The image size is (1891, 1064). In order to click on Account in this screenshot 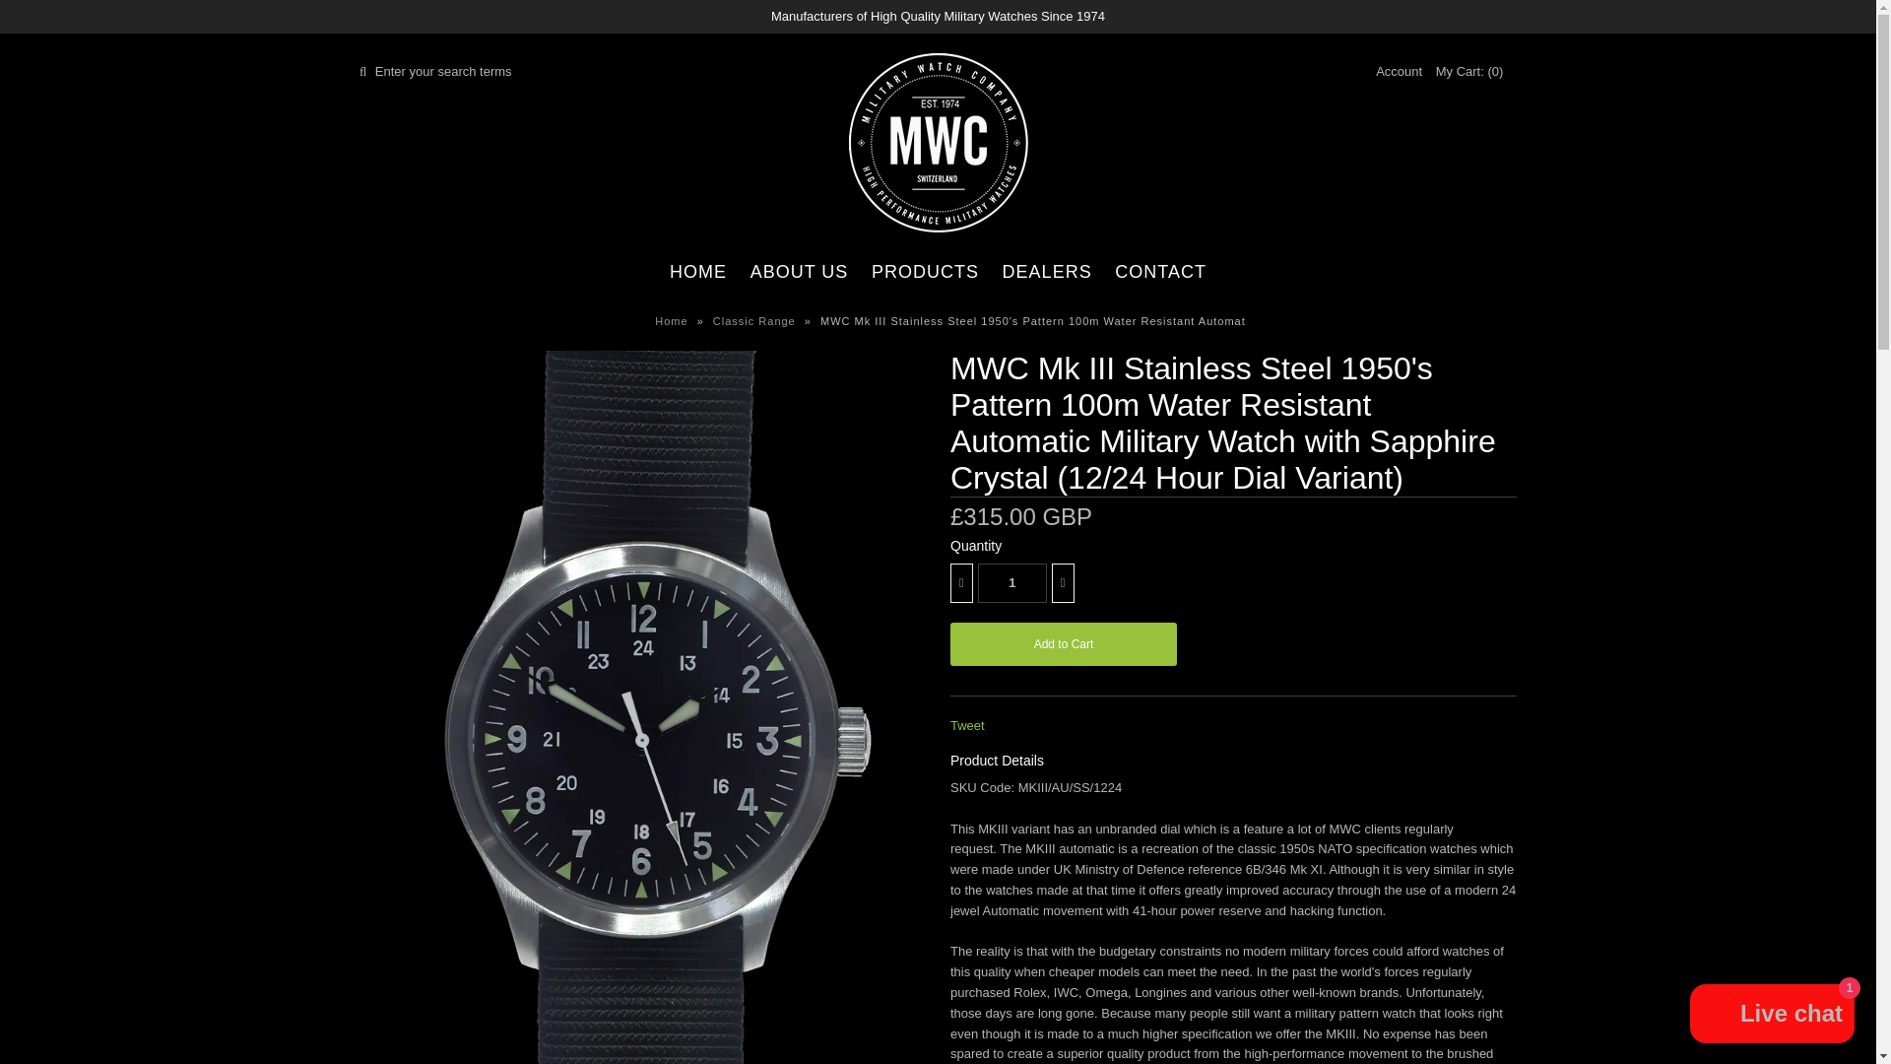, I will do `click(1399, 71)`.